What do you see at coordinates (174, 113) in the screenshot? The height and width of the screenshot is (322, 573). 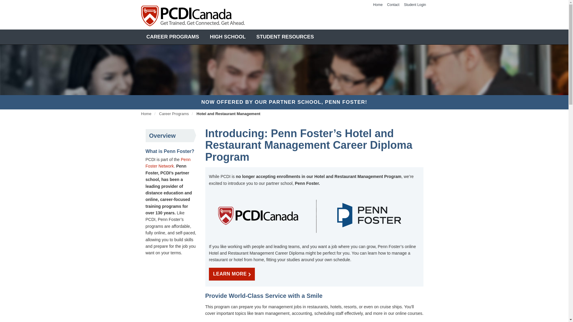 I see `Career Programs` at bounding box center [174, 113].